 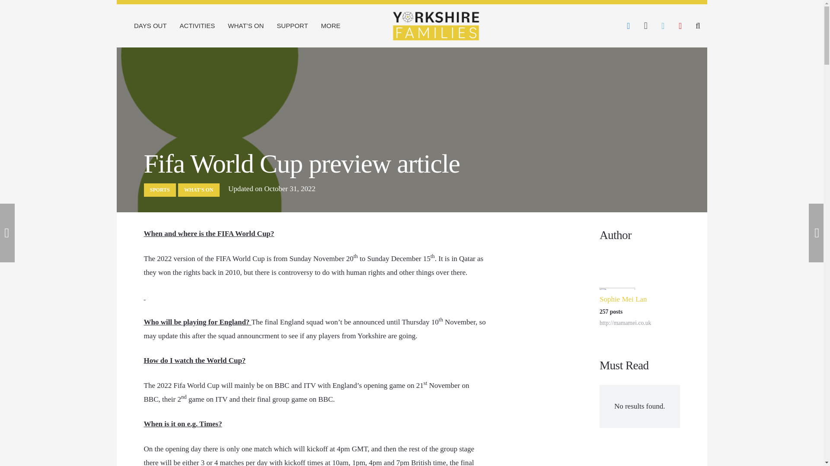 What do you see at coordinates (292, 26) in the screenshot?
I see `SUPPORT` at bounding box center [292, 26].